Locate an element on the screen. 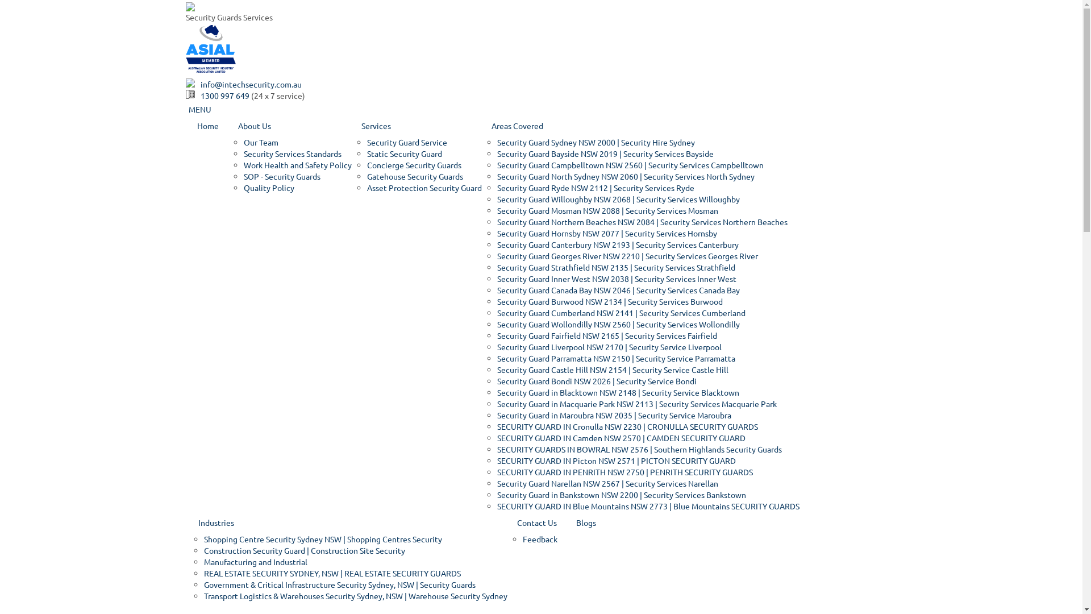 This screenshot has width=1091, height=614. SECURITY GUARD IN Picton NSW 2571 | PICTON SECURITY GUARD is located at coordinates (616, 460).